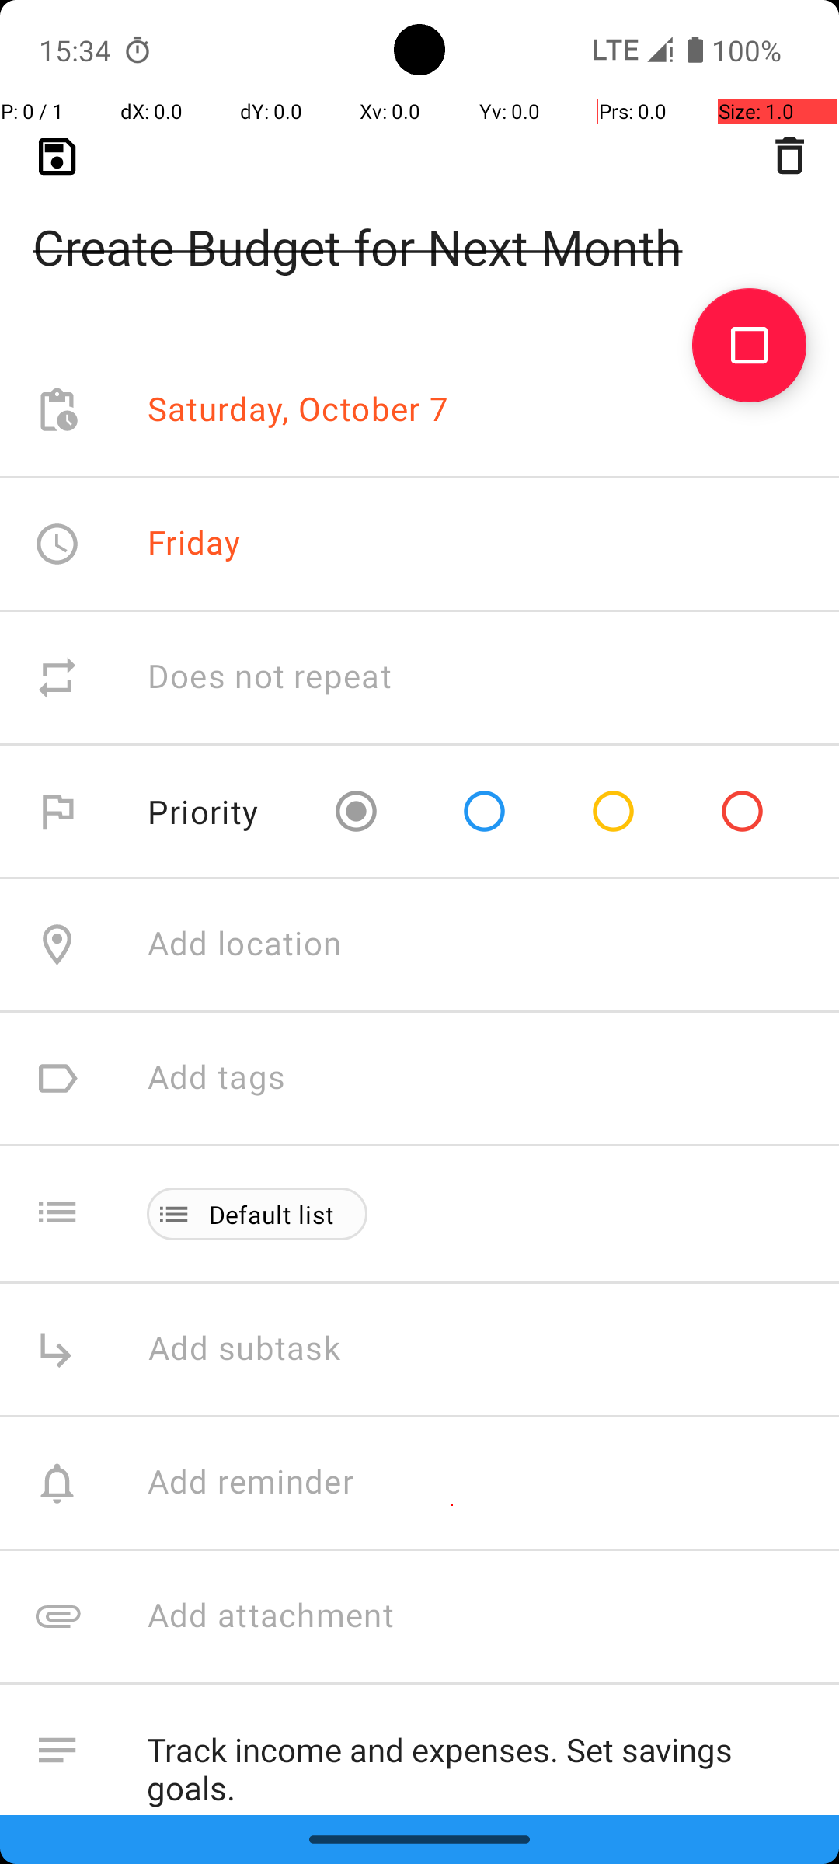  Describe the element at coordinates (298, 410) in the screenshot. I see `Saturday, October 7` at that location.